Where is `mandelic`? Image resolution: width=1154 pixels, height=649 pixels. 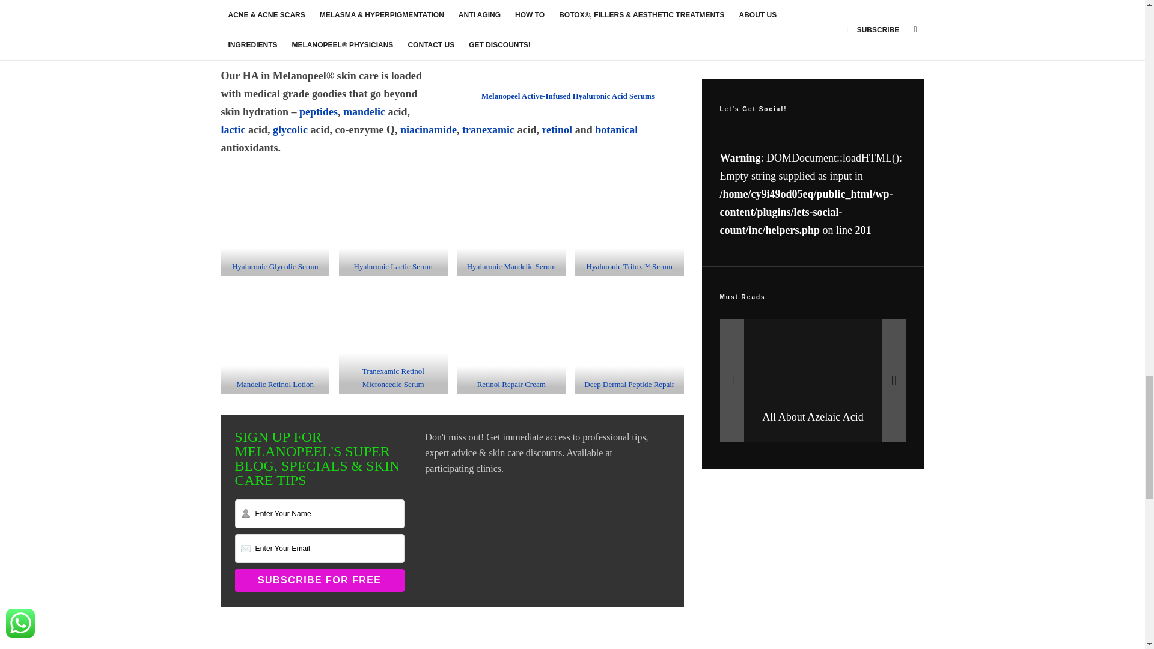
mandelic is located at coordinates (364, 112).